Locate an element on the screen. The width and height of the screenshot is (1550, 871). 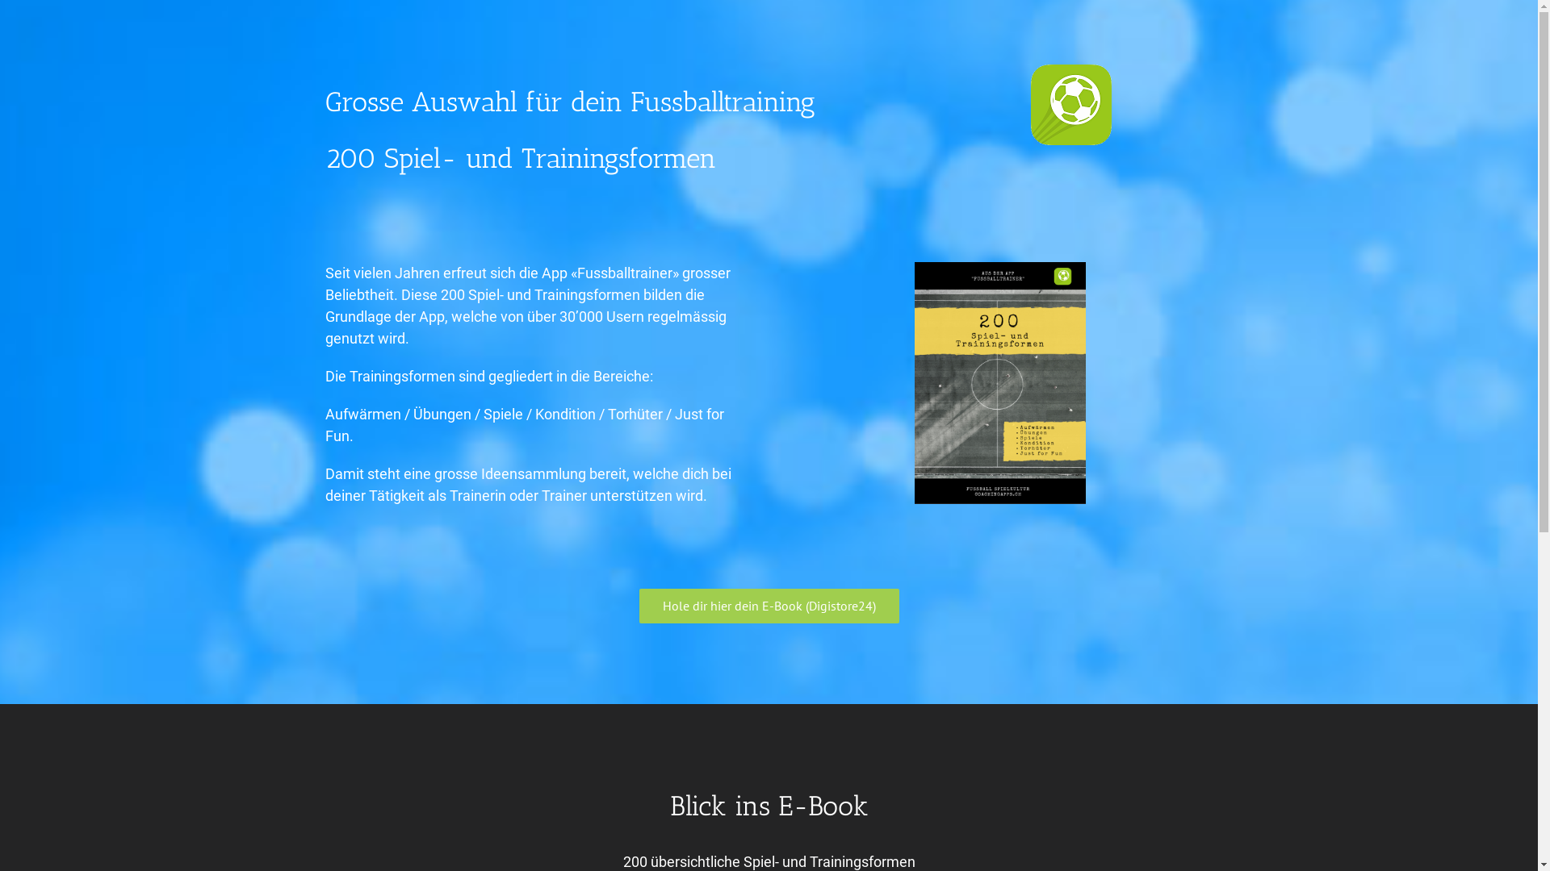
200_Vorderseite is located at coordinates (999, 383).